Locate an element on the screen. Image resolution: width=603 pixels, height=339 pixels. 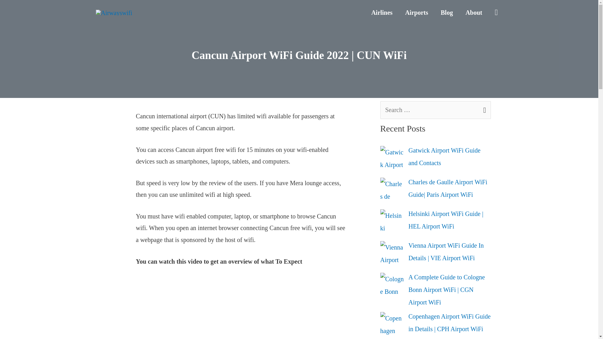
Gatwick Airport WiFi Guide and Contacts is located at coordinates (444, 156).